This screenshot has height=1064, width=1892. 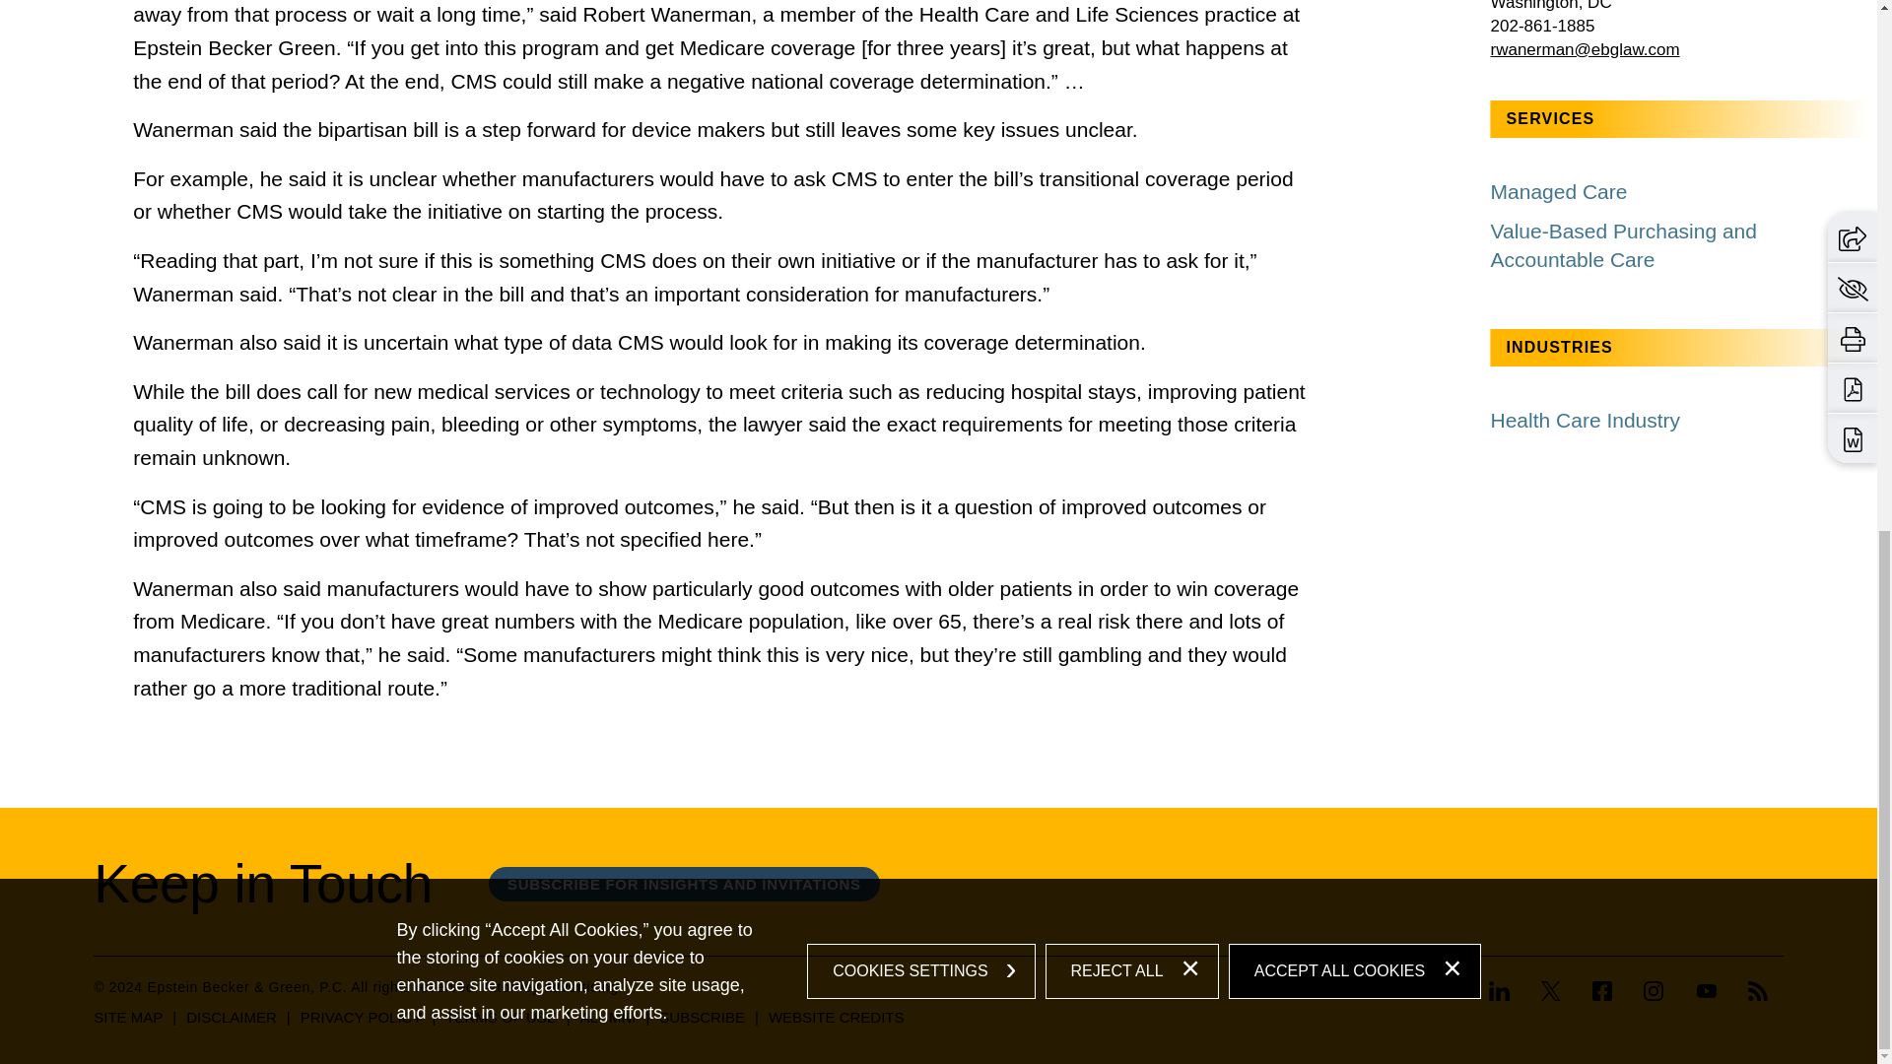 I want to click on Facebook, so click(x=1601, y=993).